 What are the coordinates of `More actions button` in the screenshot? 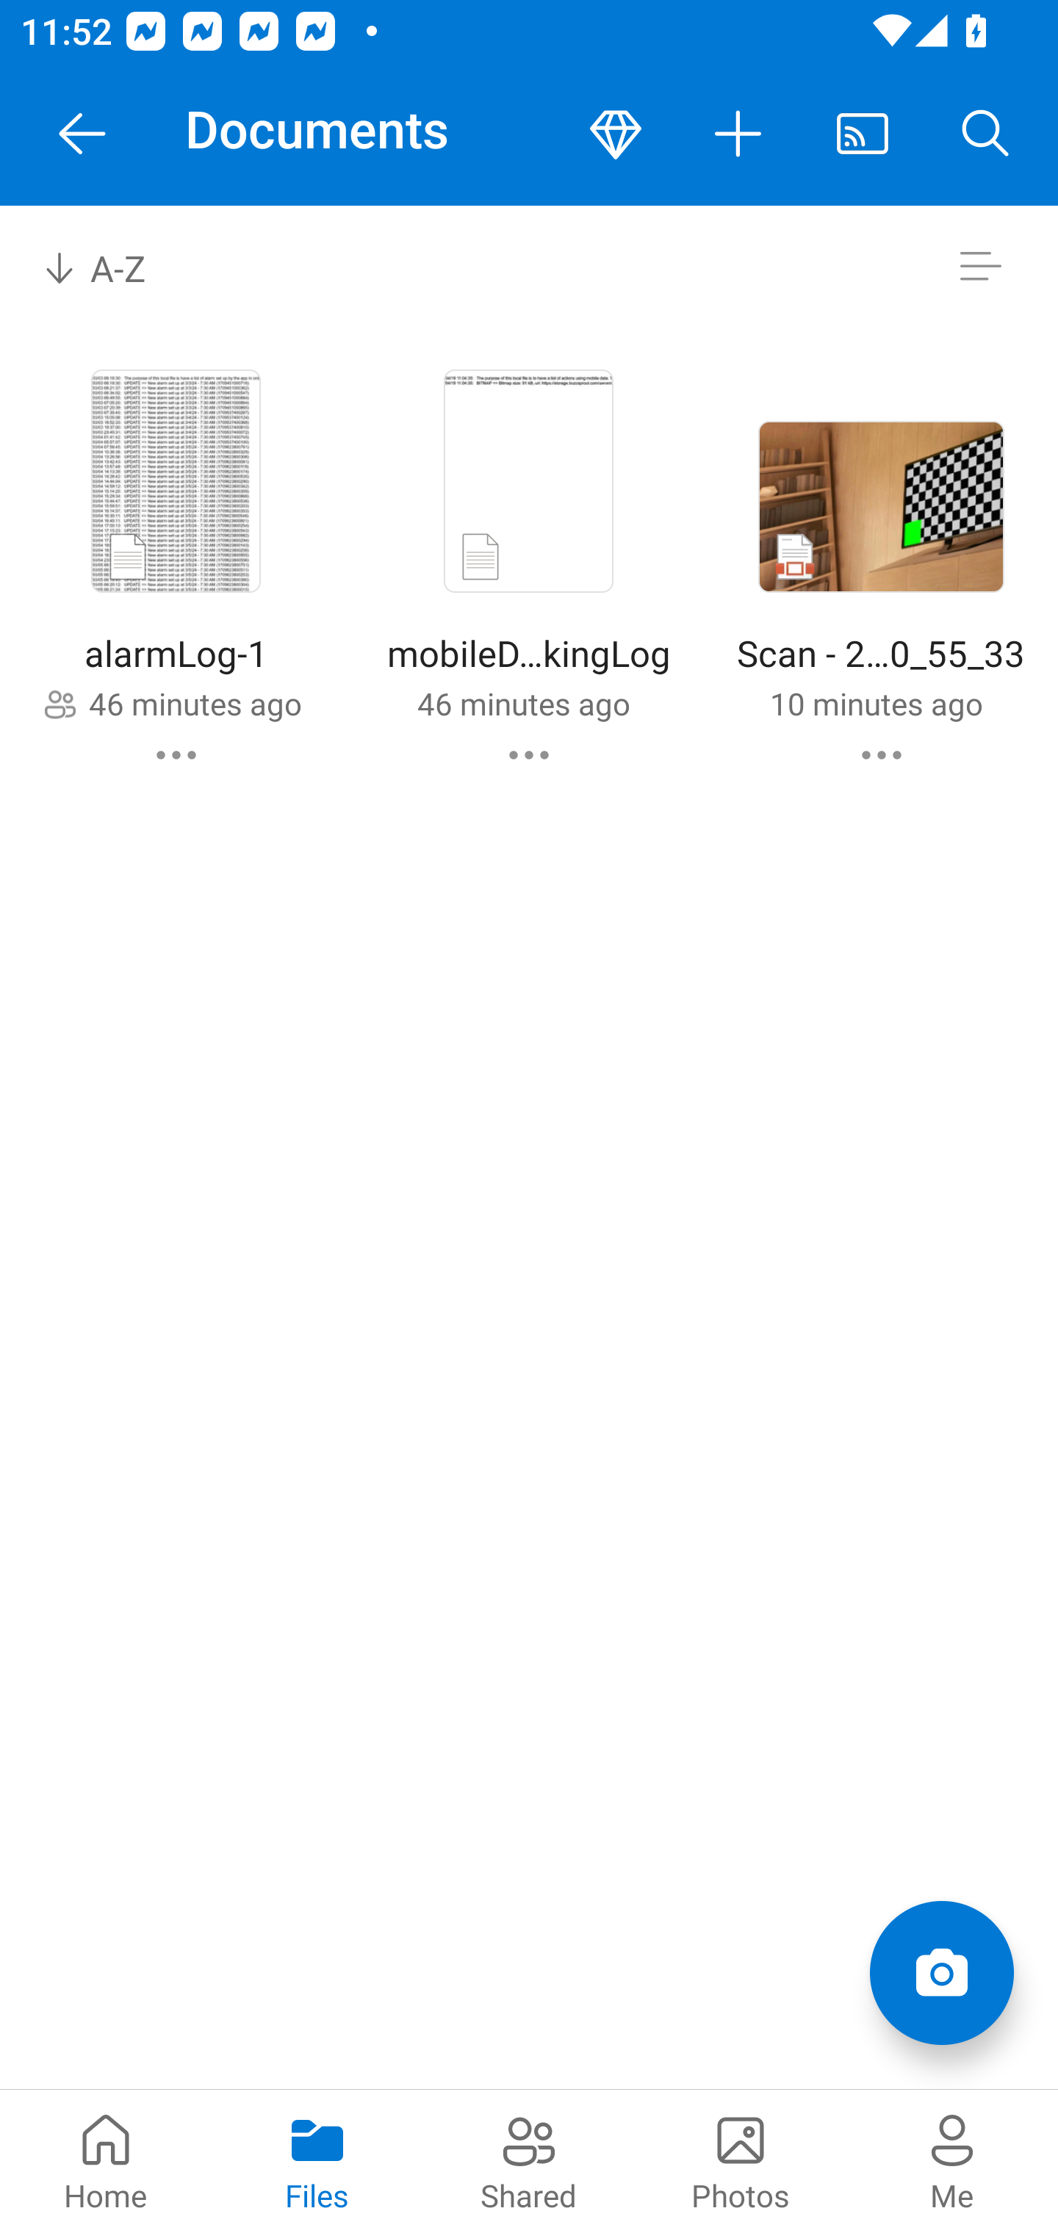 It's located at (739, 134).